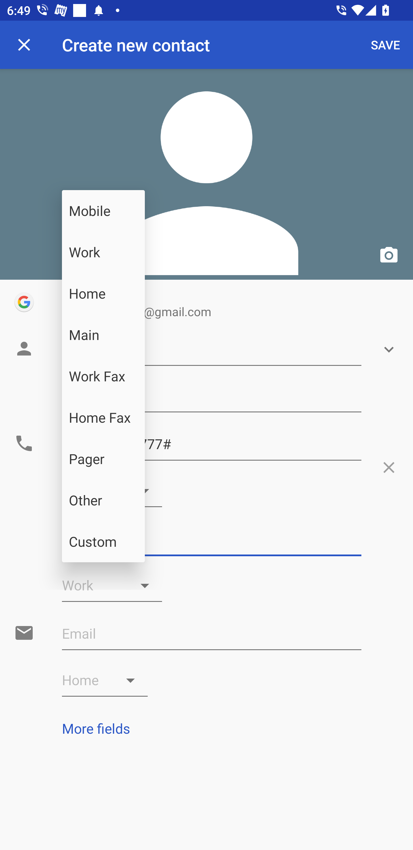 The height and width of the screenshot is (850, 413). I want to click on Home, so click(103, 293).